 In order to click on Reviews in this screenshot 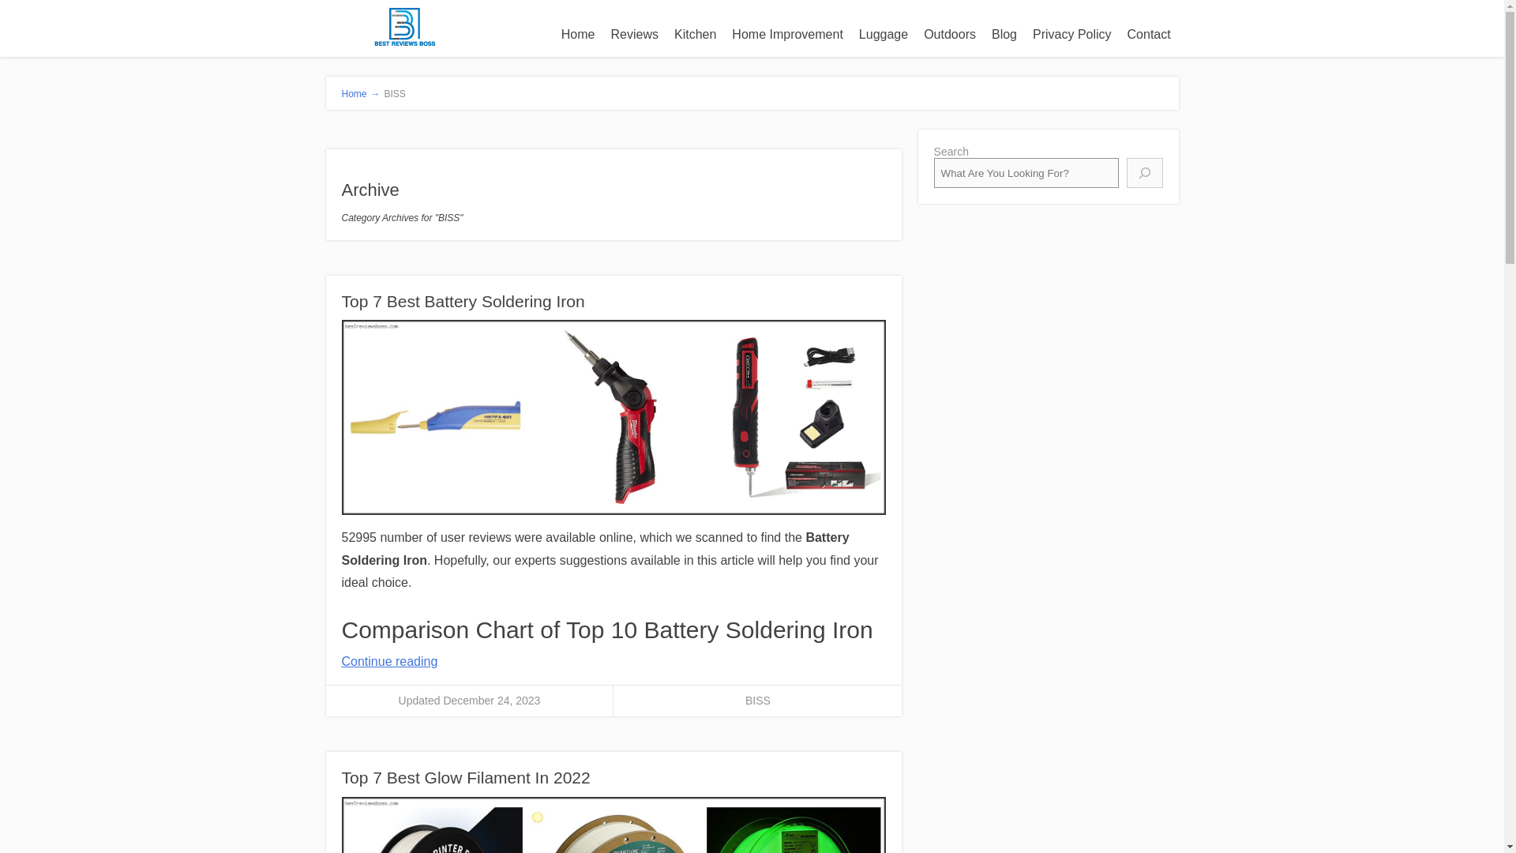, I will do `click(635, 34)`.